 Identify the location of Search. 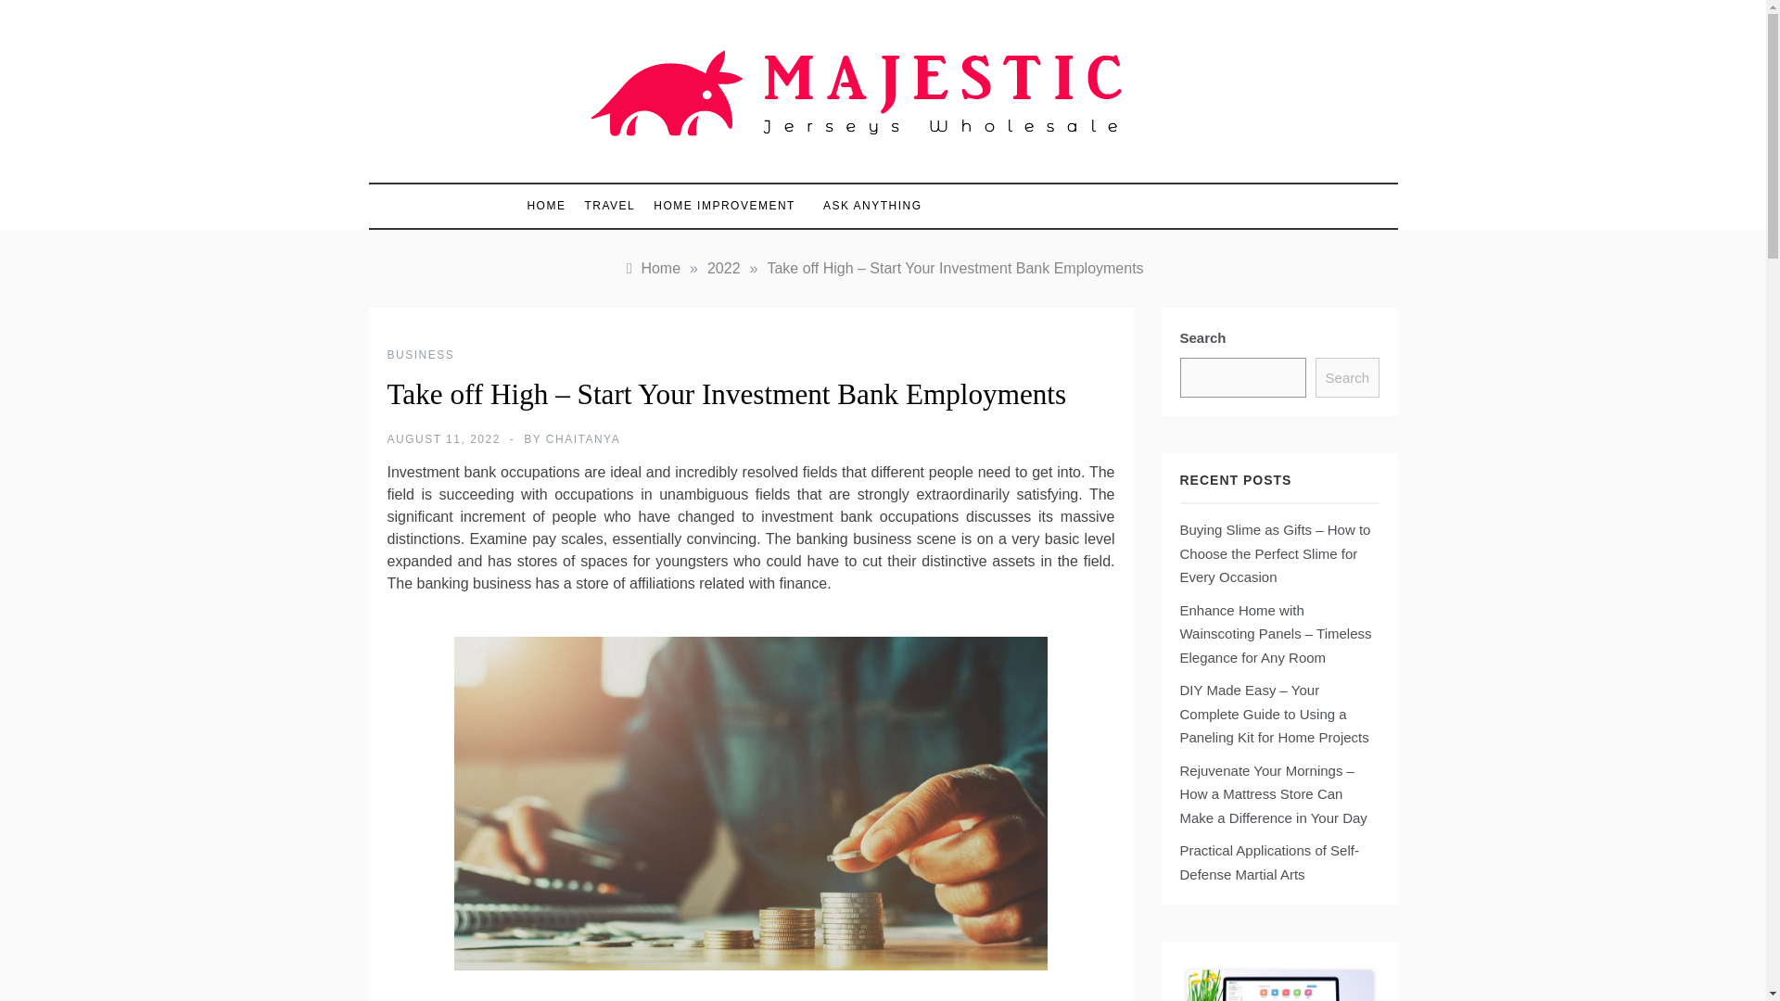
(1346, 377).